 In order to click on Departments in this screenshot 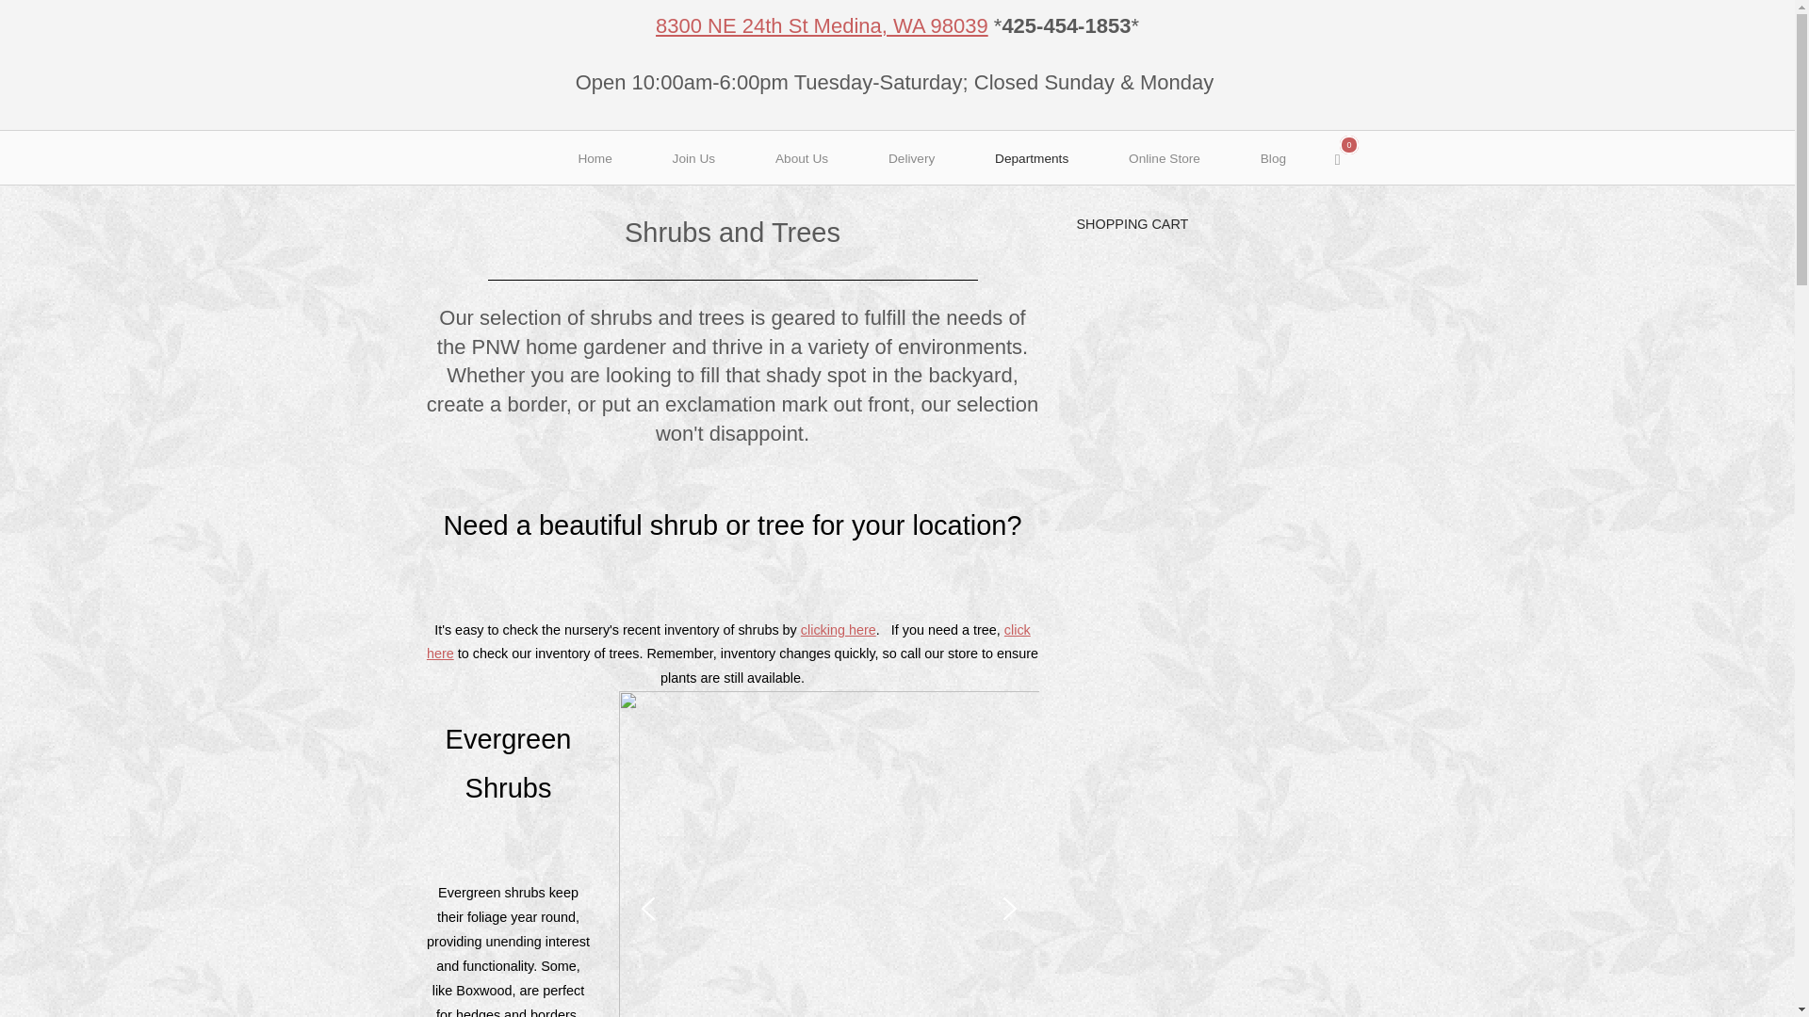, I will do `click(729, 642)`.